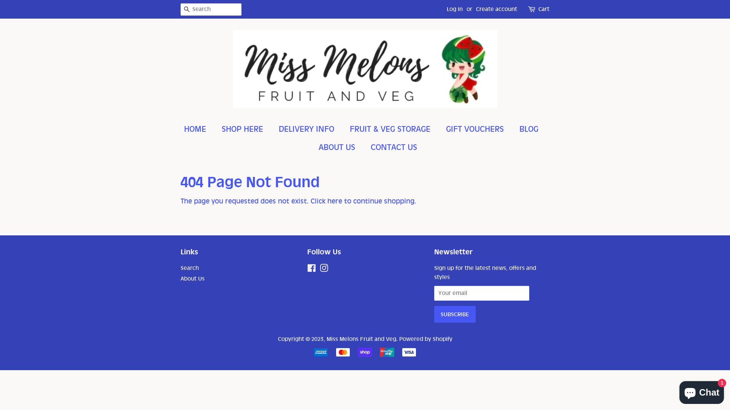 Image resolution: width=730 pixels, height=410 pixels. Describe the element at coordinates (702, 391) in the screenshot. I see `Shopify online store chat` at that location.